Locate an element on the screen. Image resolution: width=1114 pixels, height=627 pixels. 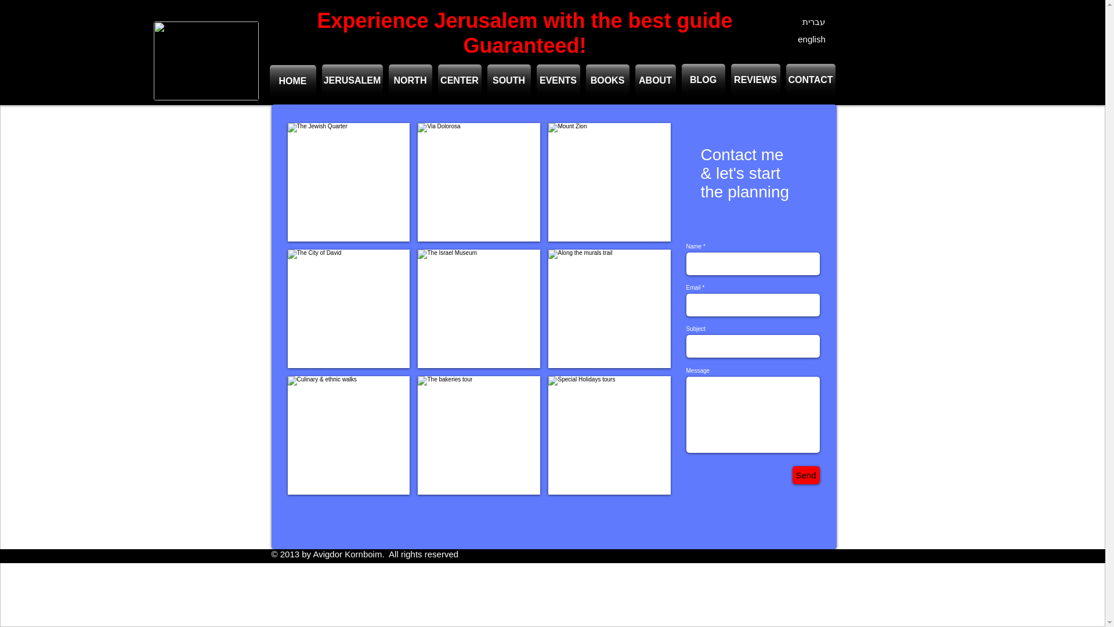
Send is located at coordinates (806, 475).